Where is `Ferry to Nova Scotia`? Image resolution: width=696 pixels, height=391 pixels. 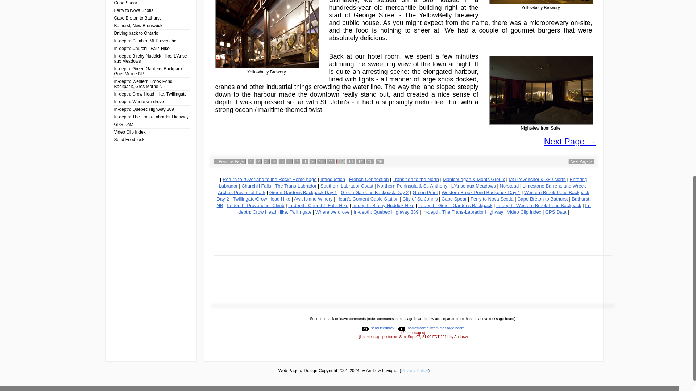
Ferry to Nova Scotia is located at coordinates (152, 10).